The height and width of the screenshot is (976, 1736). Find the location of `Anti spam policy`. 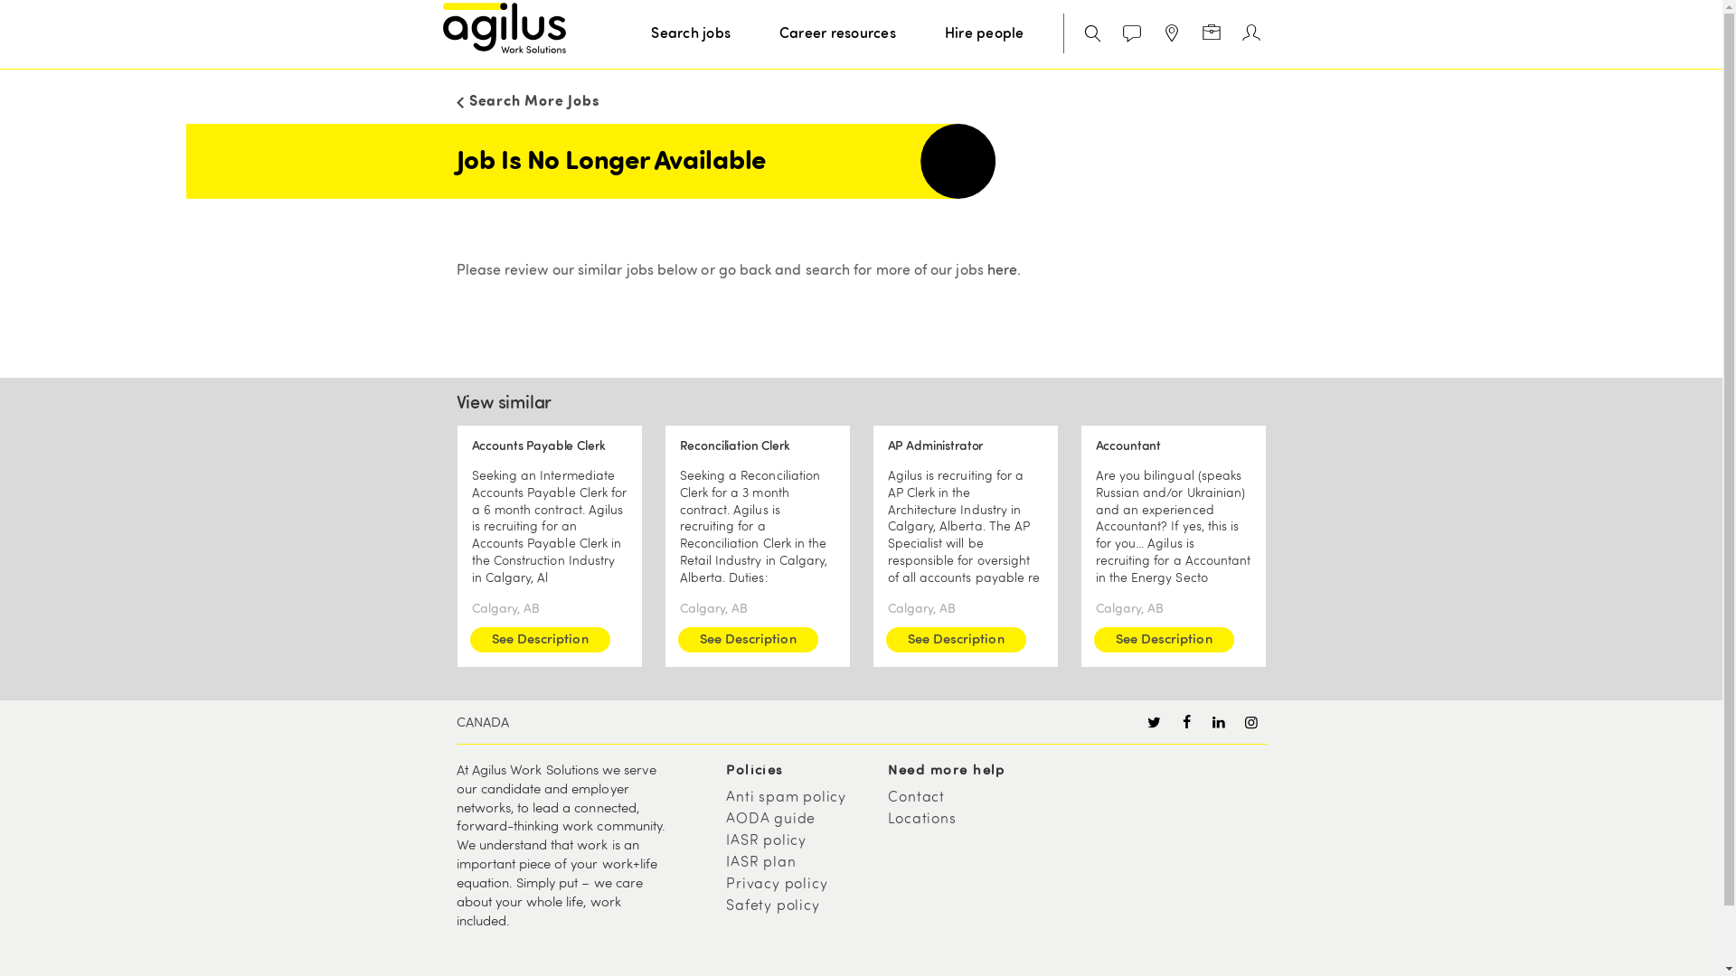

Anti spam policy is located at coordinates (799, 798).